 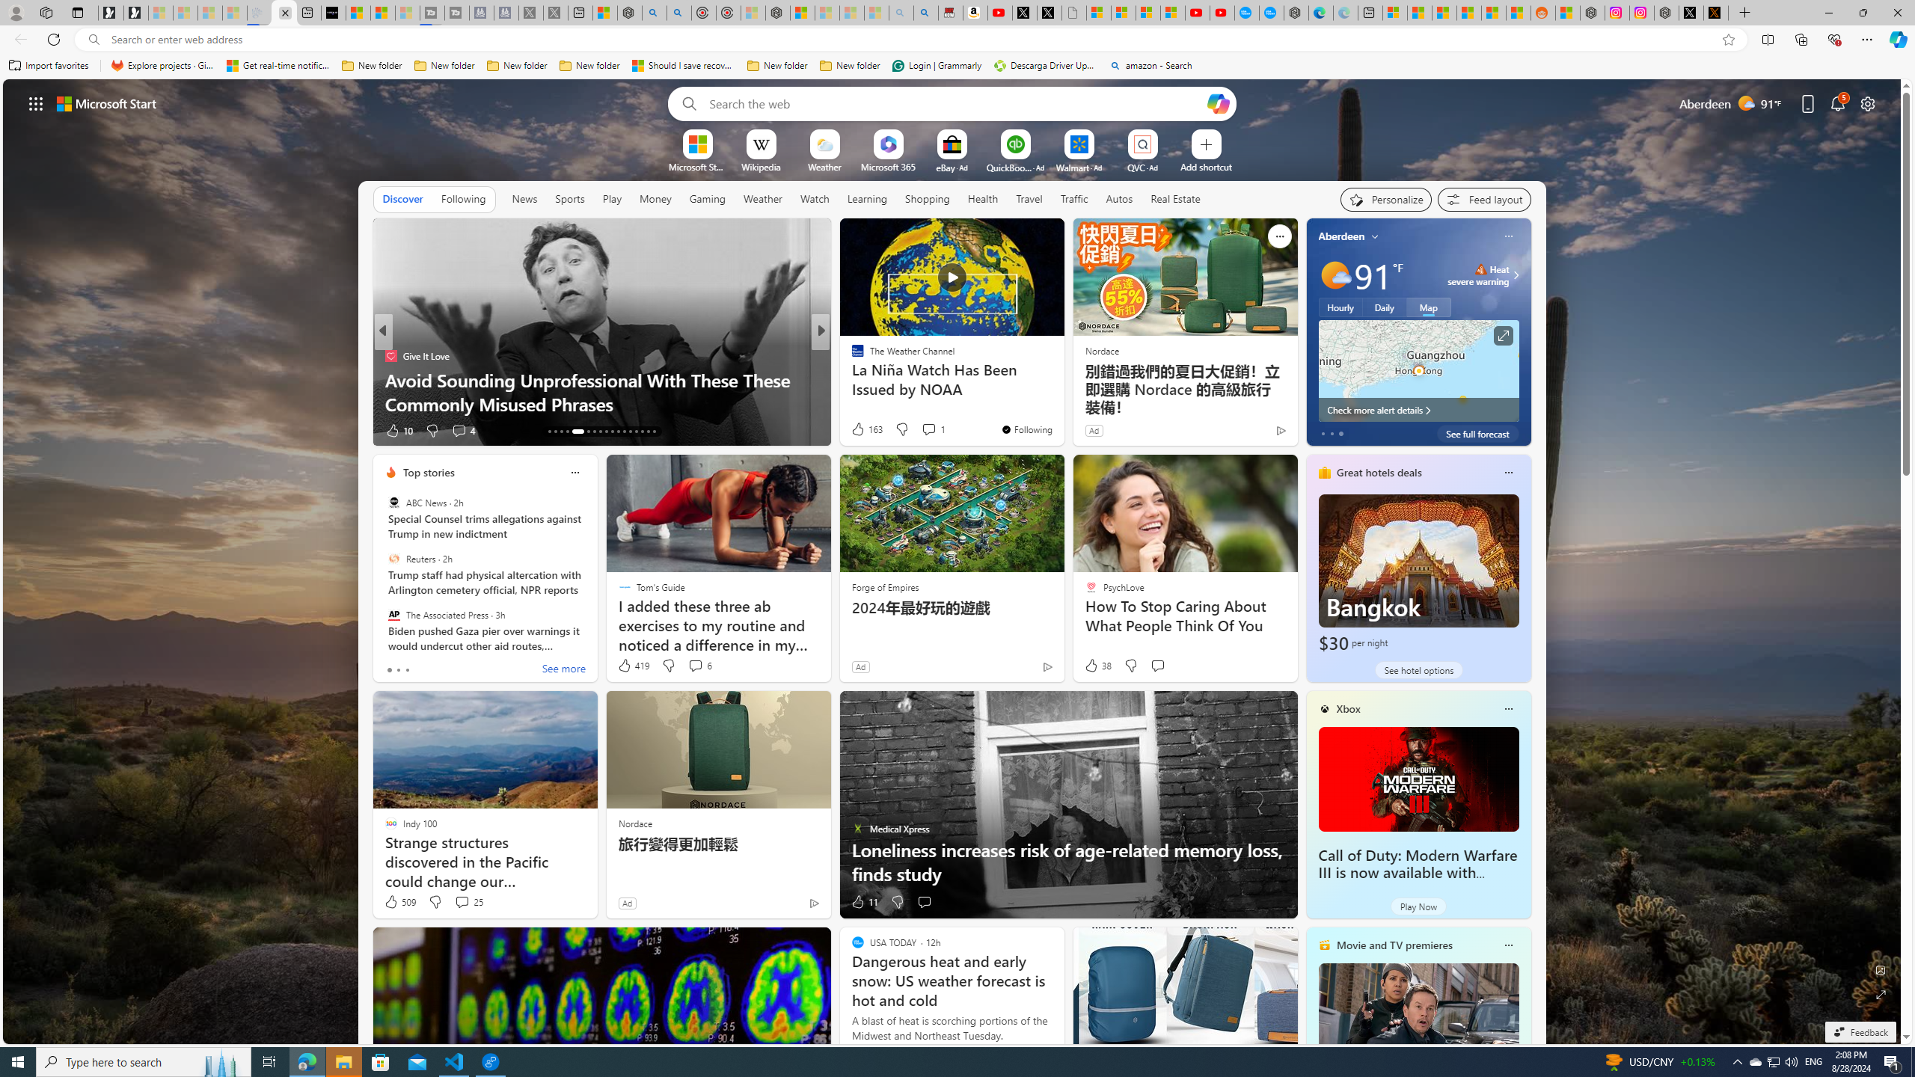 What do you see at coordinates (1341, 236) in the screenshot?
I see `Aberdeen` at bounding box center [1341, 236].